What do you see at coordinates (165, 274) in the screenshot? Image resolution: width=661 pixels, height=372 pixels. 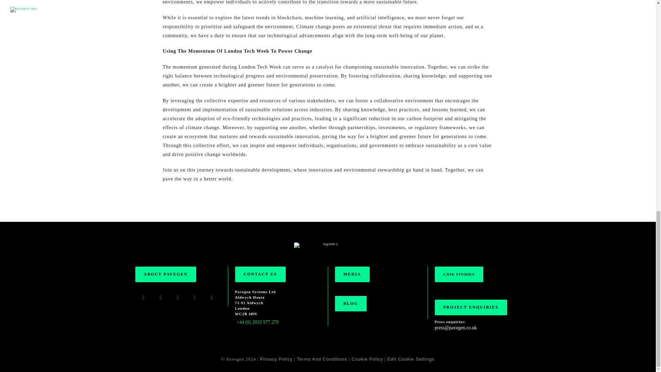 I see `ABOUT PAVEGEN` at bounding box center [165, 274].